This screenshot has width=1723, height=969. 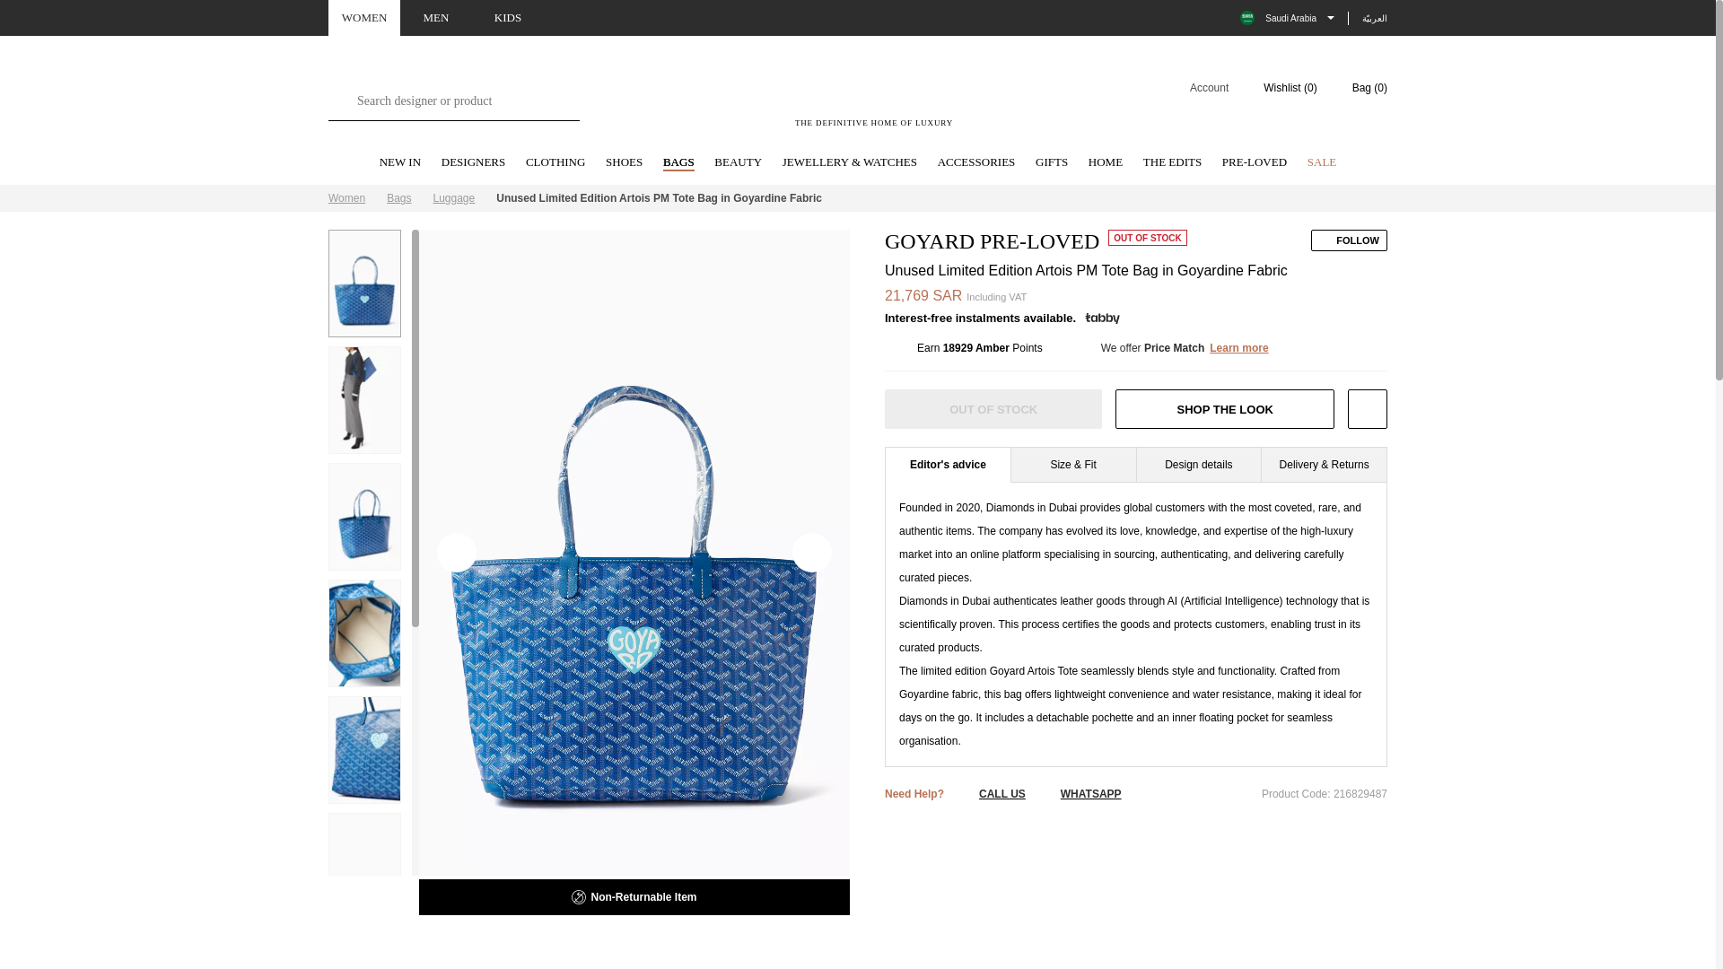 What do you see at coordinates (1255, 163) in the screenshot?
I see `PRE-LOVED` at bounding box center [1255, 163].